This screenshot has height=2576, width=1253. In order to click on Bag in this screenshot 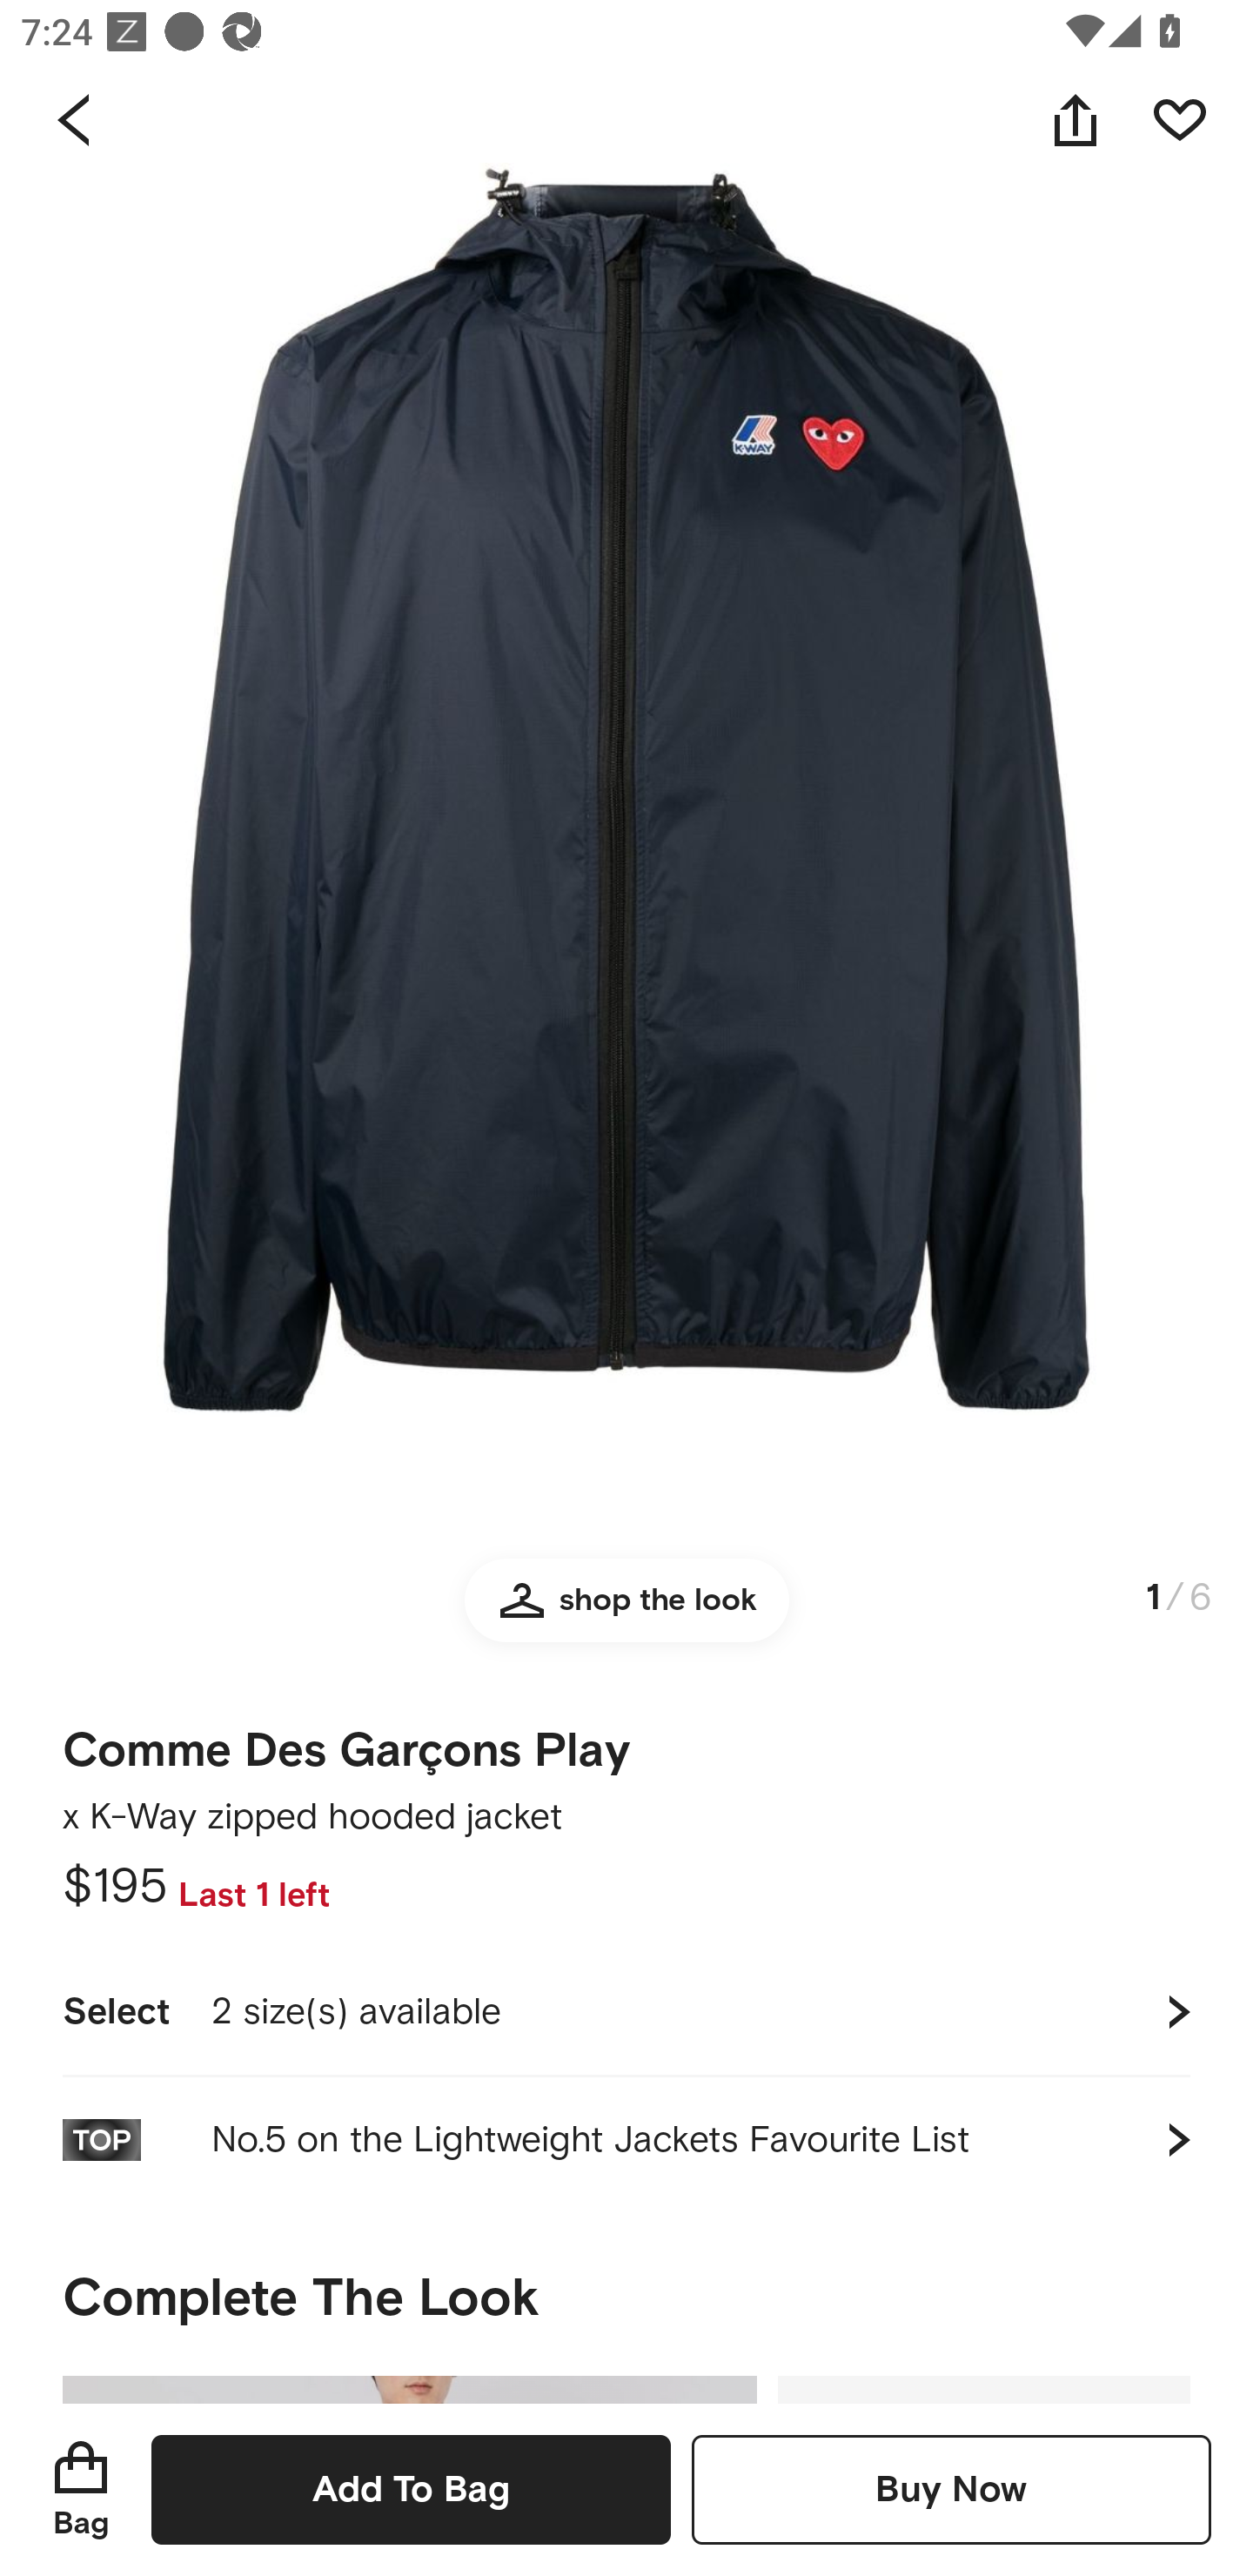, I will do `click(81, 2489)`.